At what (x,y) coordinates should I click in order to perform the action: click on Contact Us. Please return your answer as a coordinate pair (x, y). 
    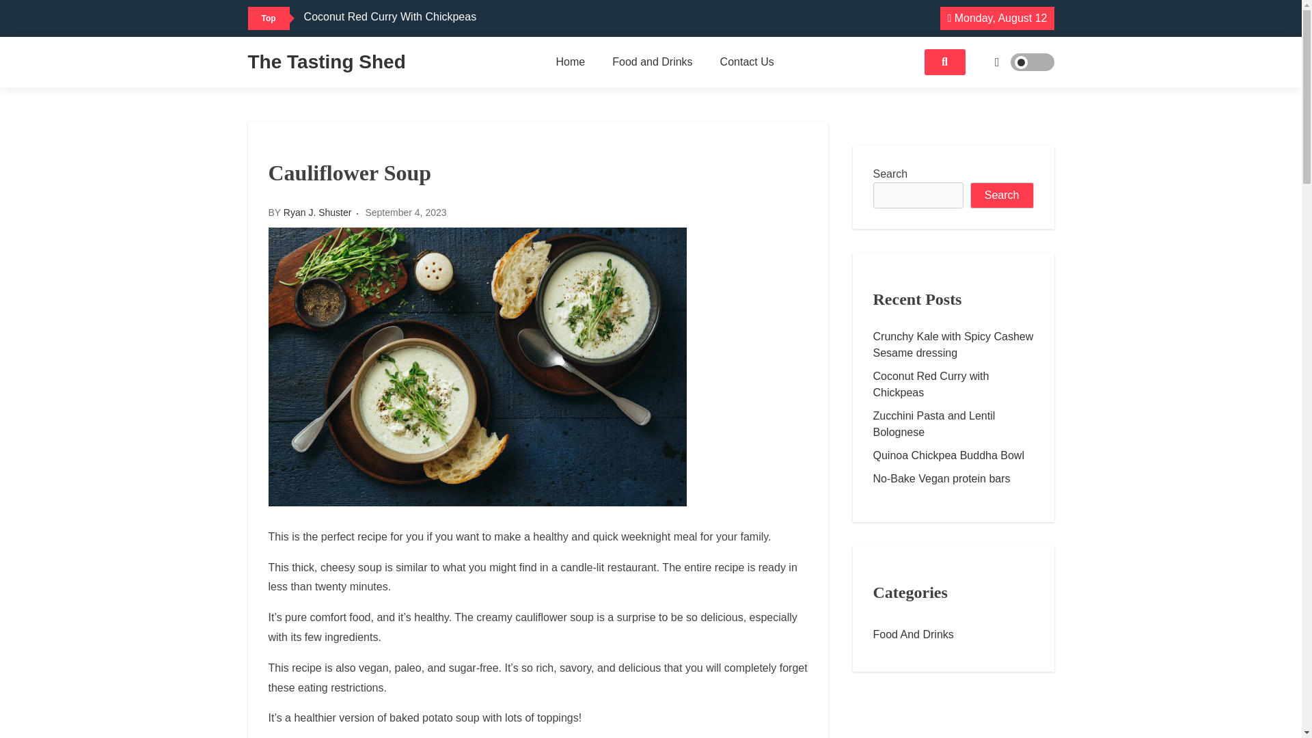
    Looking at the image, I should click on (748, 62).